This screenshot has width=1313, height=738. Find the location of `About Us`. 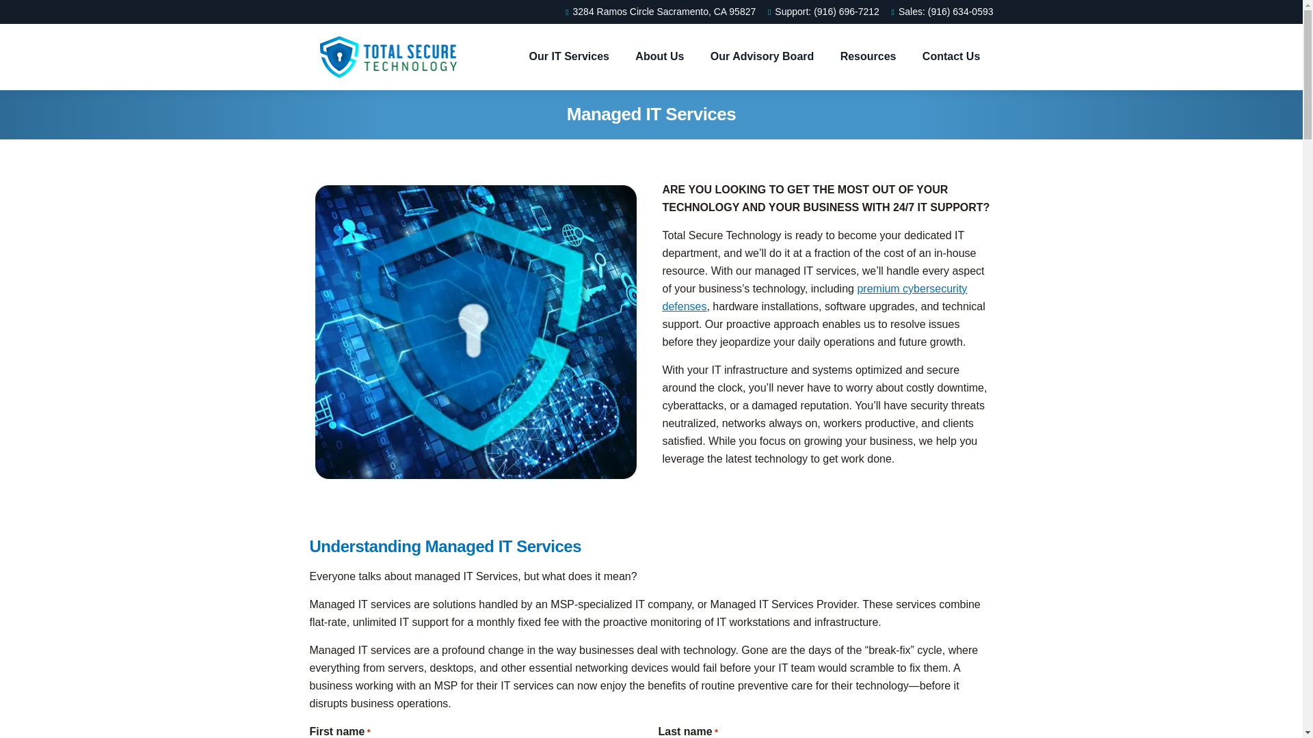

About Us is located at coordinates (659, 57).